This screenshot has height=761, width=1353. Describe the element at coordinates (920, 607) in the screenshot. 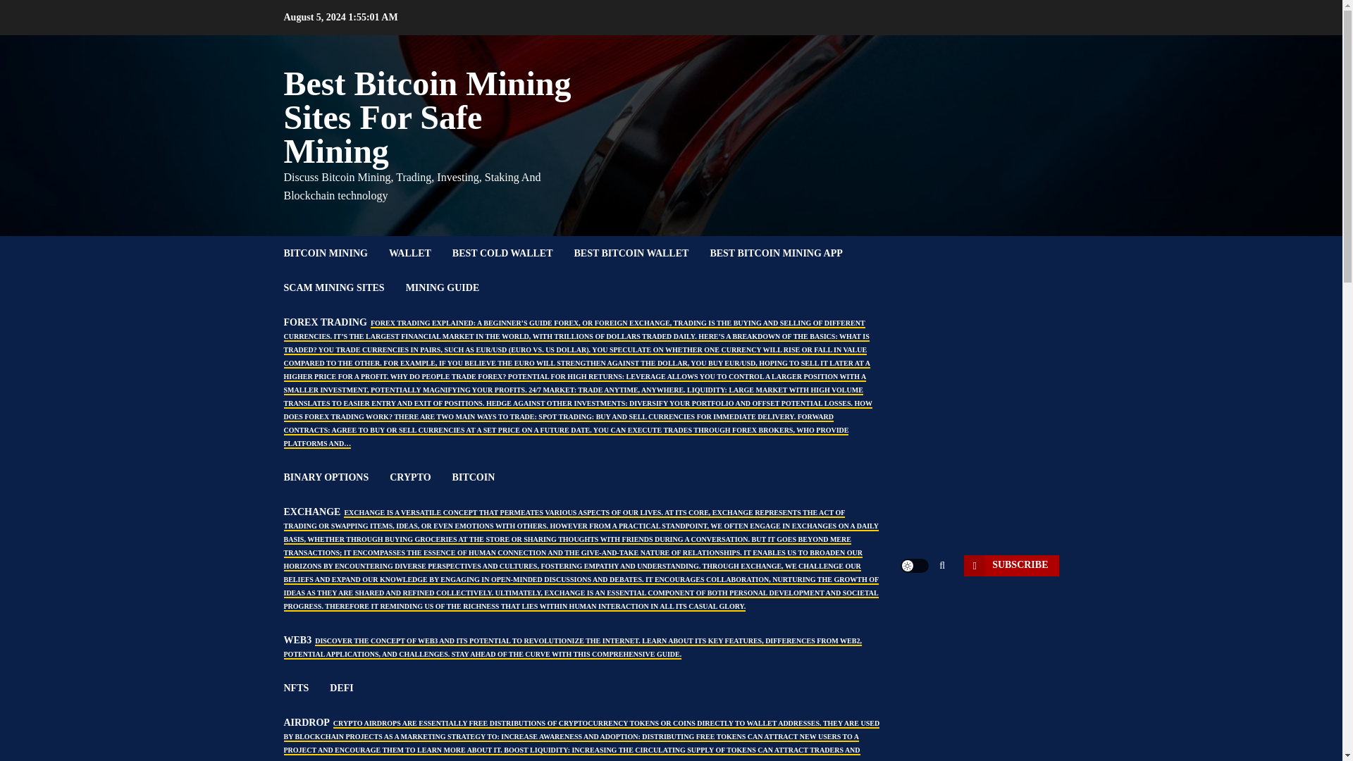

I see `Search` at that location.